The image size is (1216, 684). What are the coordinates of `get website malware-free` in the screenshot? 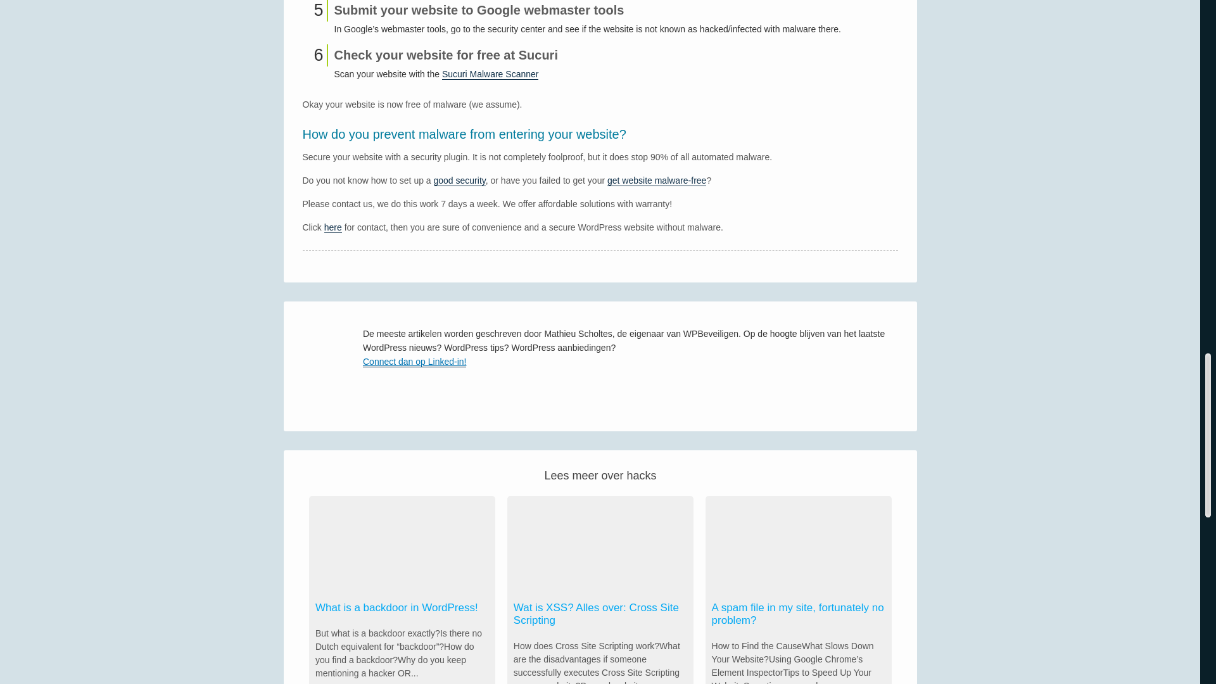 It's located at (656, 180).